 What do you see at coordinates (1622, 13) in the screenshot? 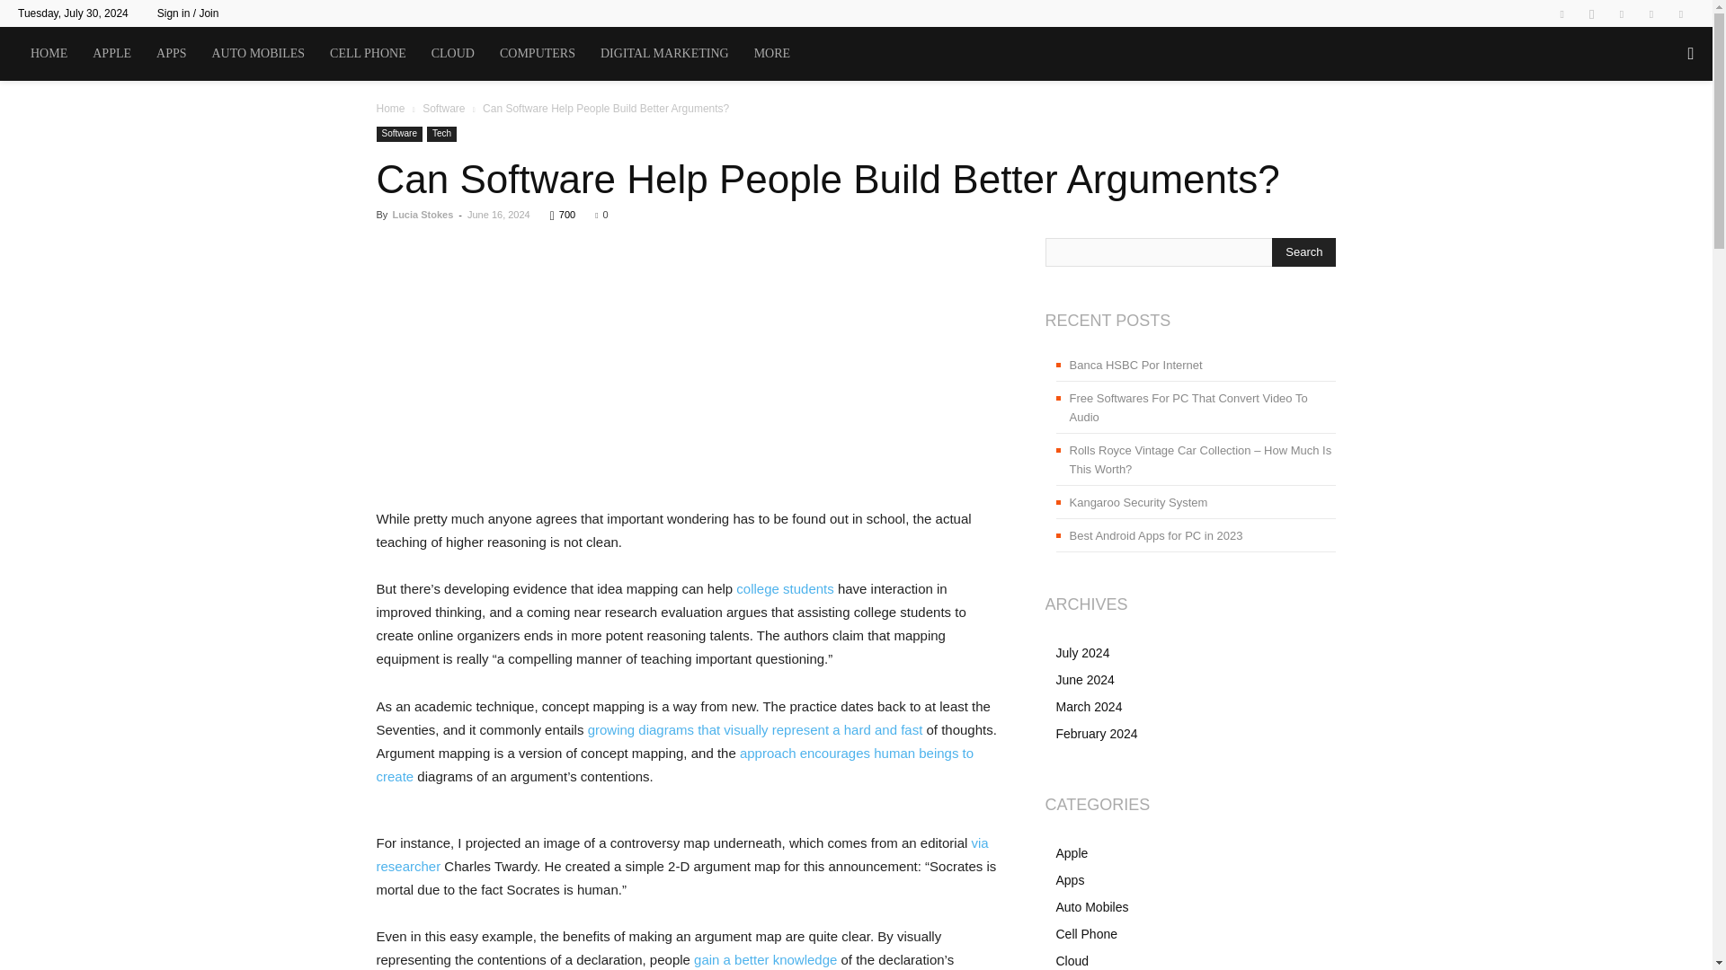
I see `Twitter` at bounding box center [1622, 13].